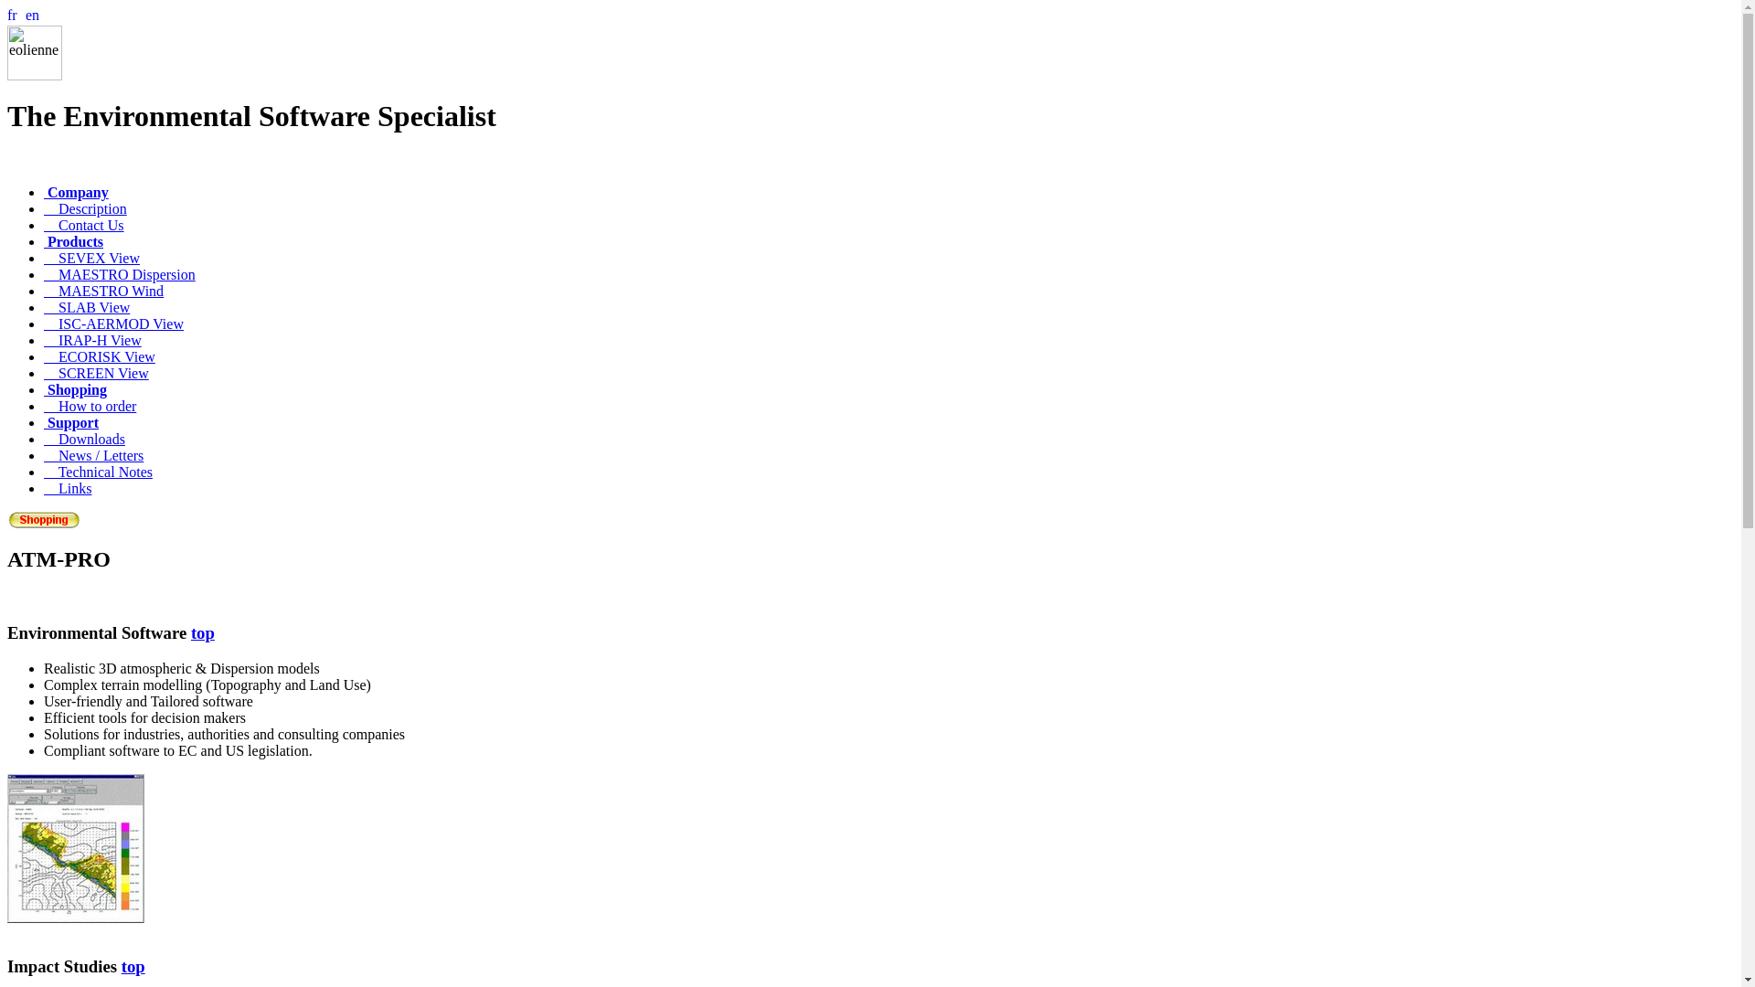 The image size is (1755, 987). Describe the element at coordinates (93, 455) in the screenshot. I see `    News / Letters` at that location.